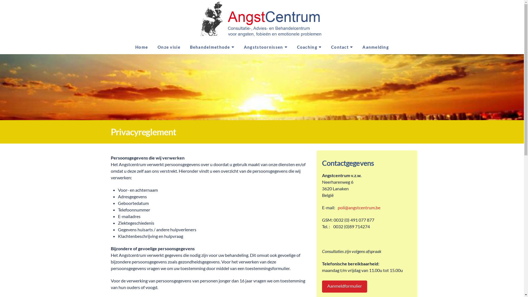 The height and width of the screenshot is (297, 528). Describe the element at coordinates (212, 48) in the screenshot. I see `Behandelmethode` at that location.